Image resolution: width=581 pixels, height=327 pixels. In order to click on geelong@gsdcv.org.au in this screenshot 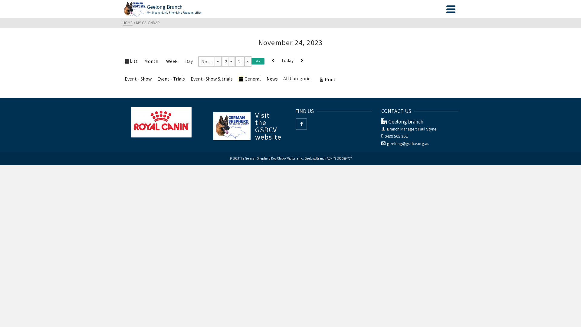, I will do `click(405, 144)`.